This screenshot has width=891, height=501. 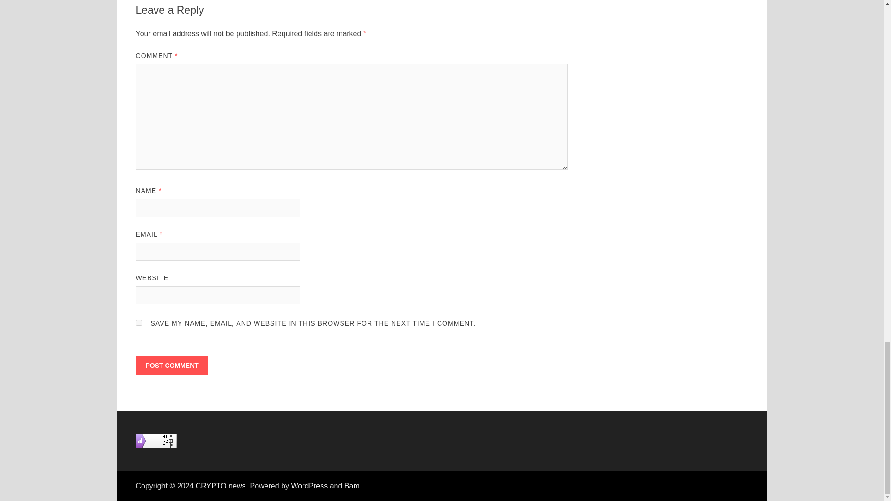 What do you see at coordinates (221, 486) in the screenshot?
I see `CRYPTO news` at bounding box center [221, 486].